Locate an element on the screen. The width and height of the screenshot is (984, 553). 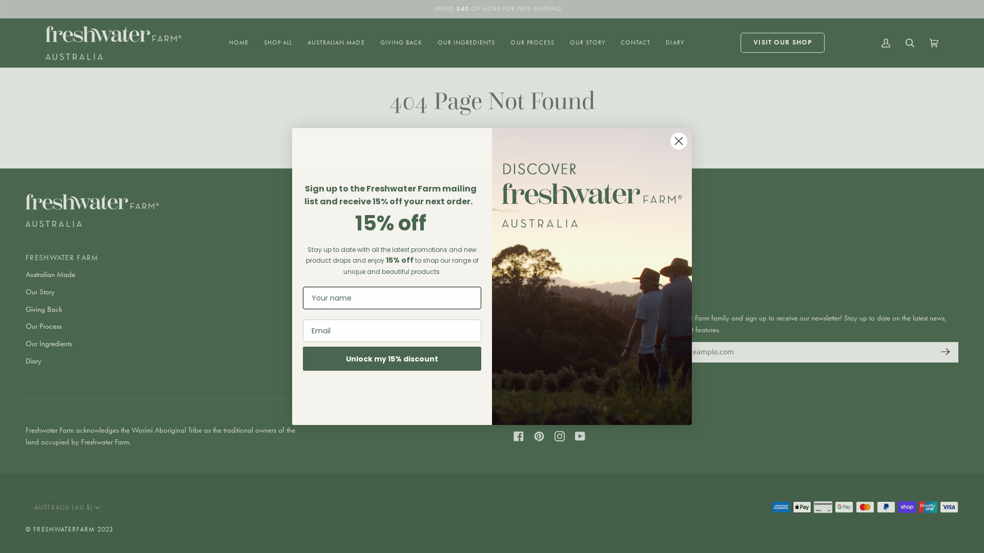
CONTACT is located at coordinates (635, 43).